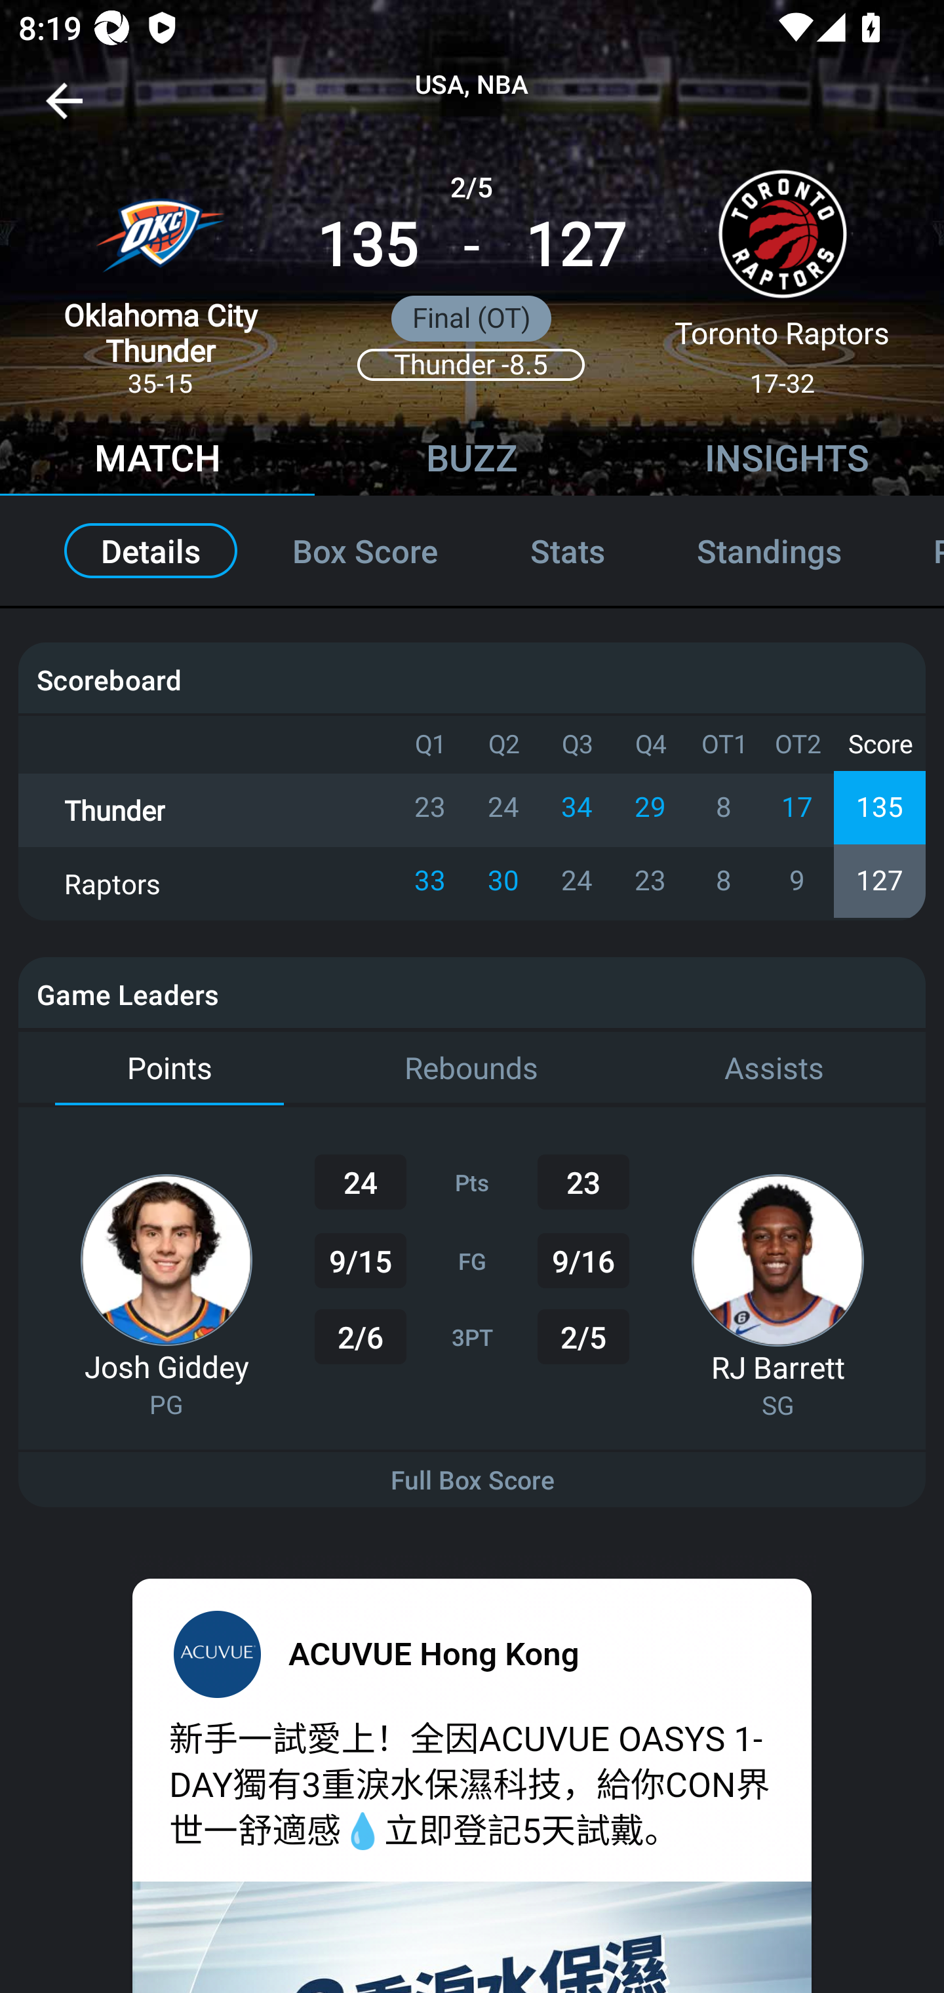  I want to click on 135, so click(367, 245).